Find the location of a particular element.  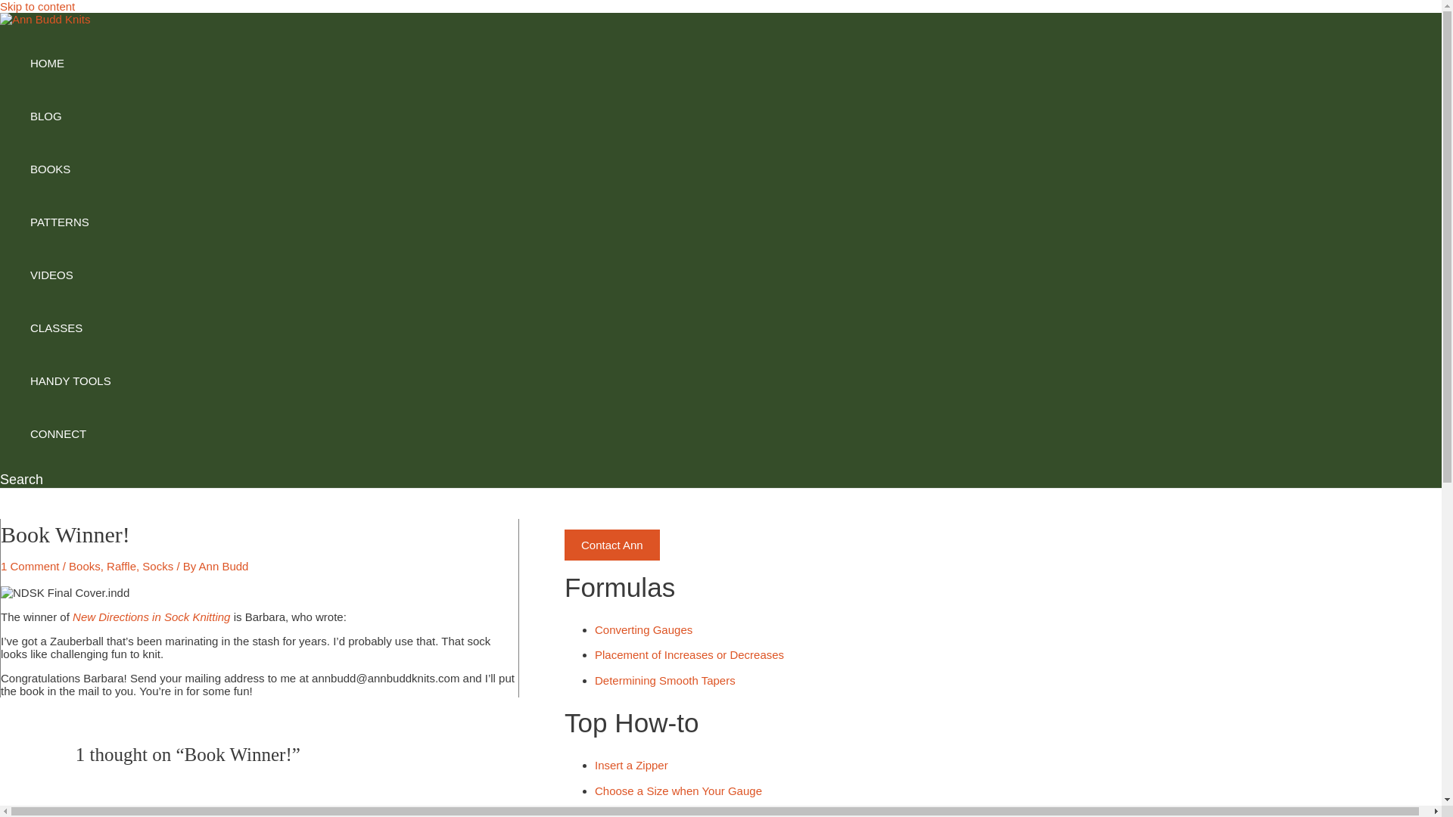

1 Comment is located at coordinates (30, 566).